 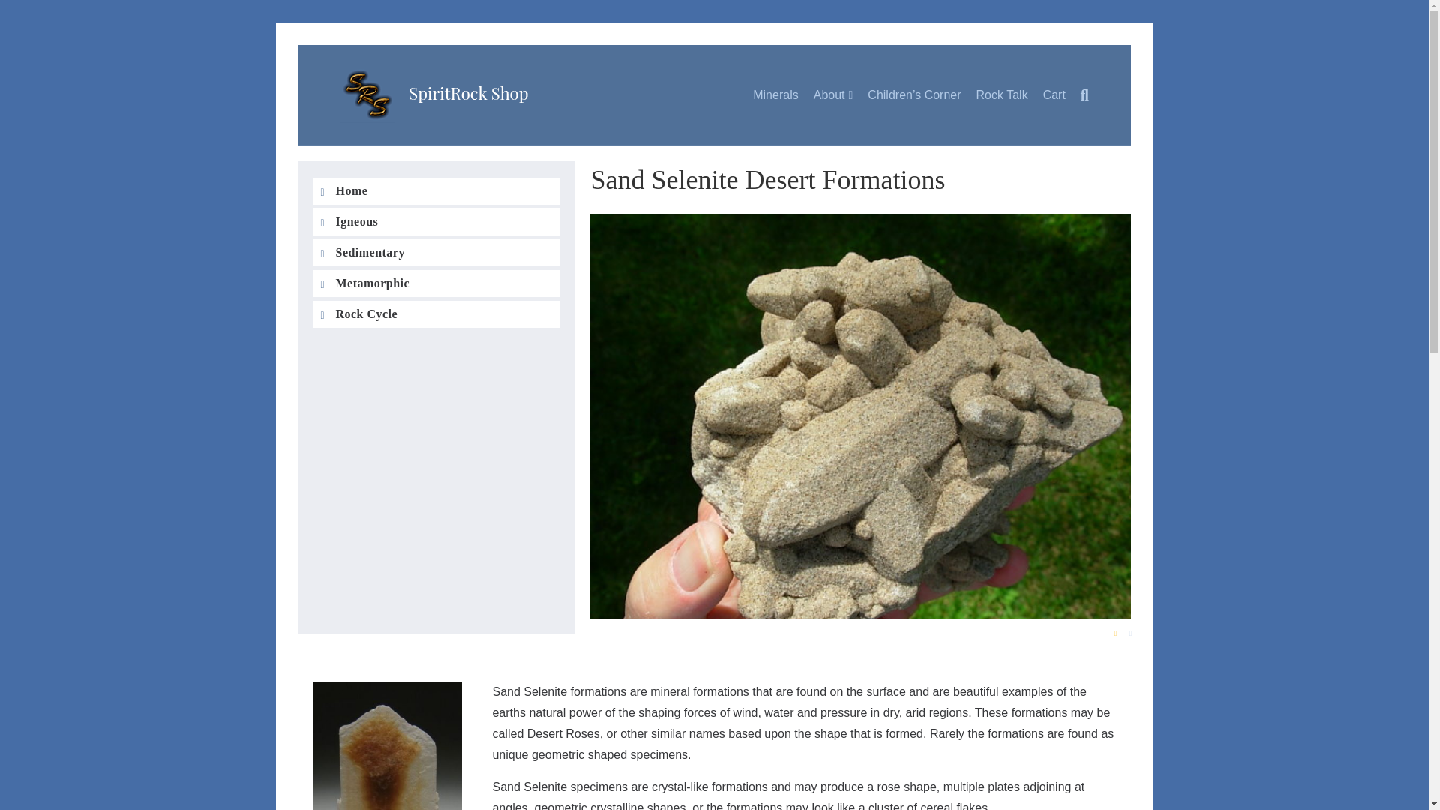 I want to click on 1, so click(x=1116, y=633).